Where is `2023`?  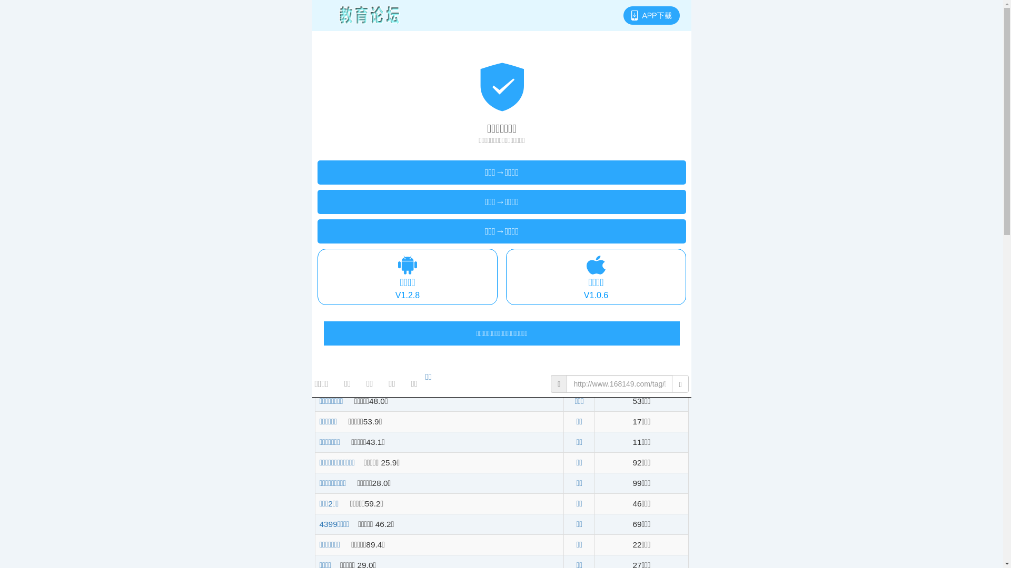 2023 is located at coordinates (417, 195).